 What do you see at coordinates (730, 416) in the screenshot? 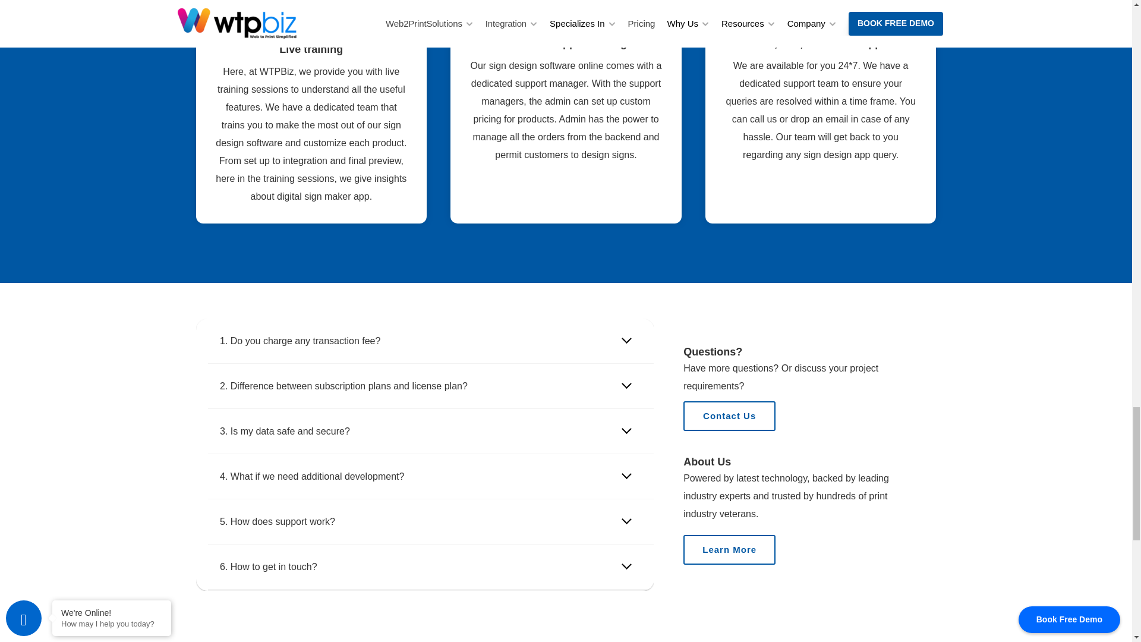
I see `Contact Us` at bounding box center [730, 416].